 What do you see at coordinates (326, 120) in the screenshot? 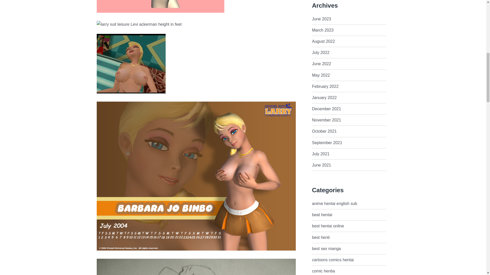
I see `November 2021` at bounding box center [326, 120].